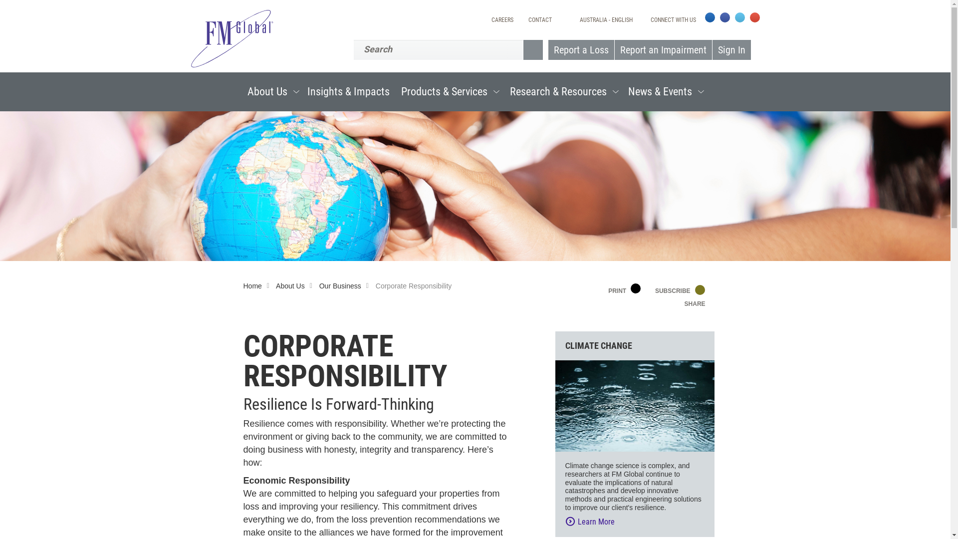  Describe the element at coordinates (642, 522) in the screenshot. I see `Learn More` at that location.